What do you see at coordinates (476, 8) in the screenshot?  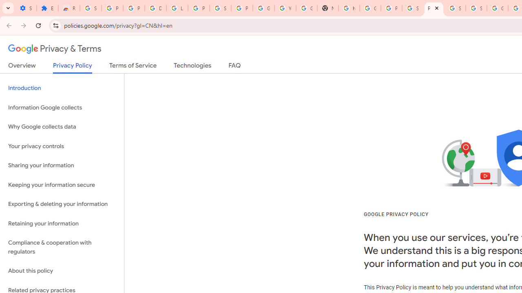 I see `Sign in - Google Accounts` at bounding box center [476, 8].